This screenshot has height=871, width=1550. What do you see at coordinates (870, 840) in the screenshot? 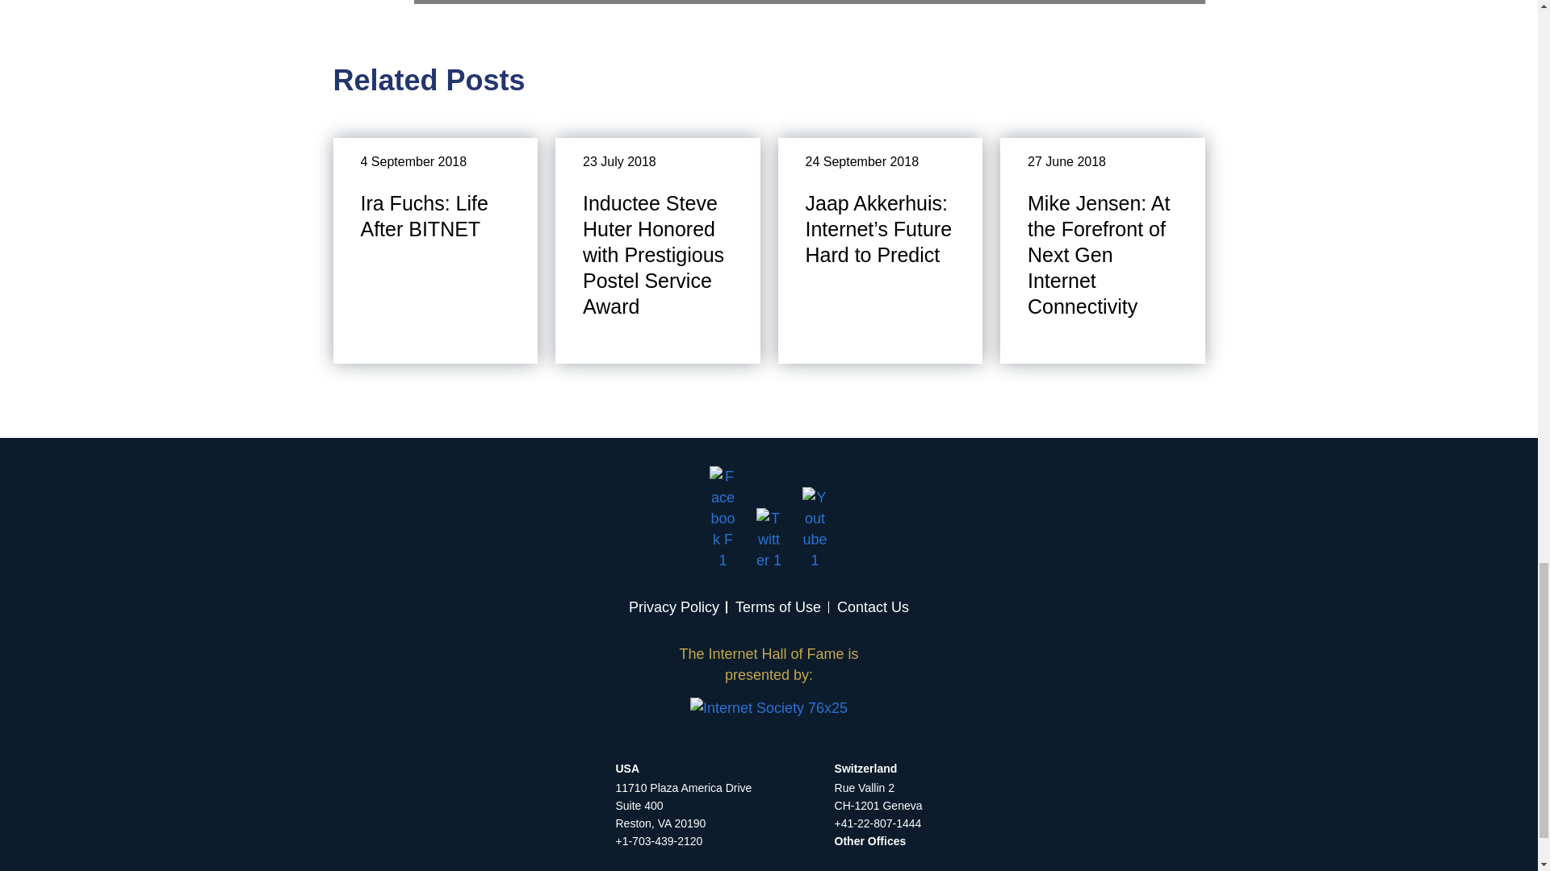
I see `Other Offices` at bounding box center [870, 840].